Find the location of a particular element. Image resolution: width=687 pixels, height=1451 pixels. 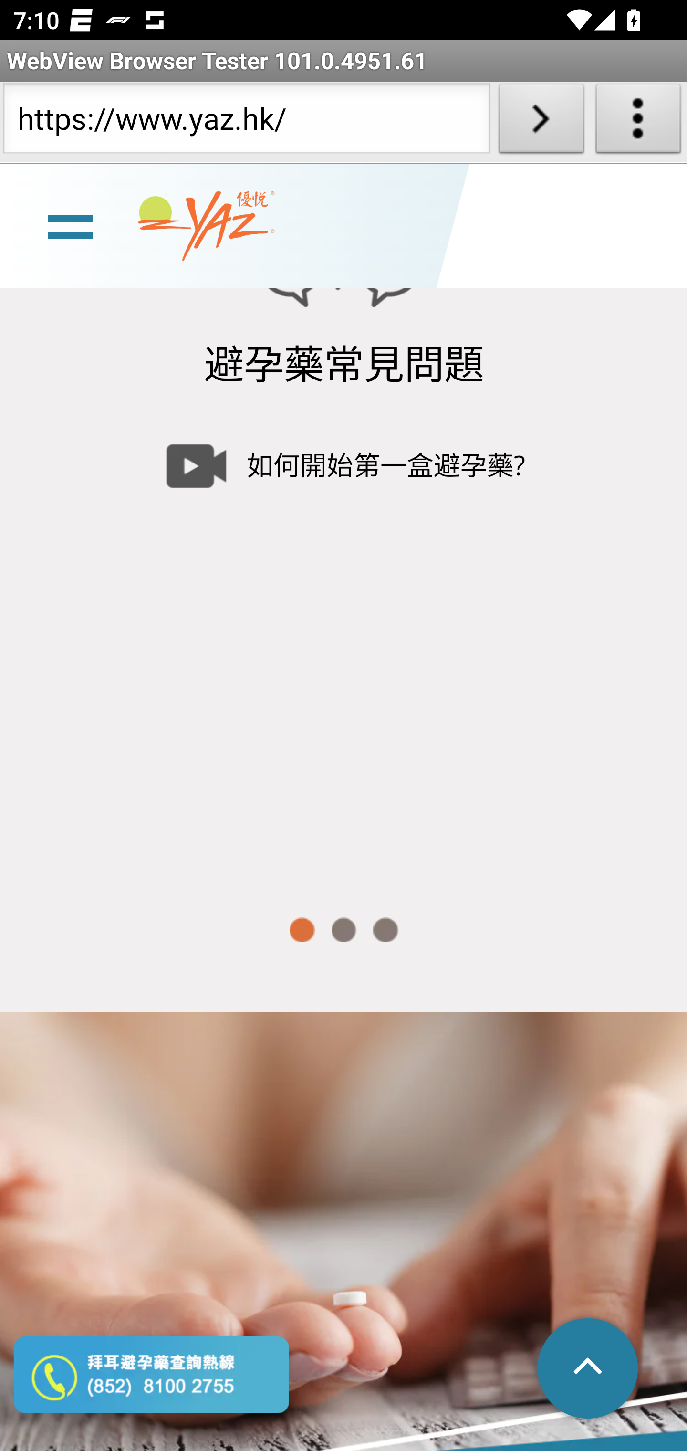

3 of 3 is located at coordinates (385, 930).